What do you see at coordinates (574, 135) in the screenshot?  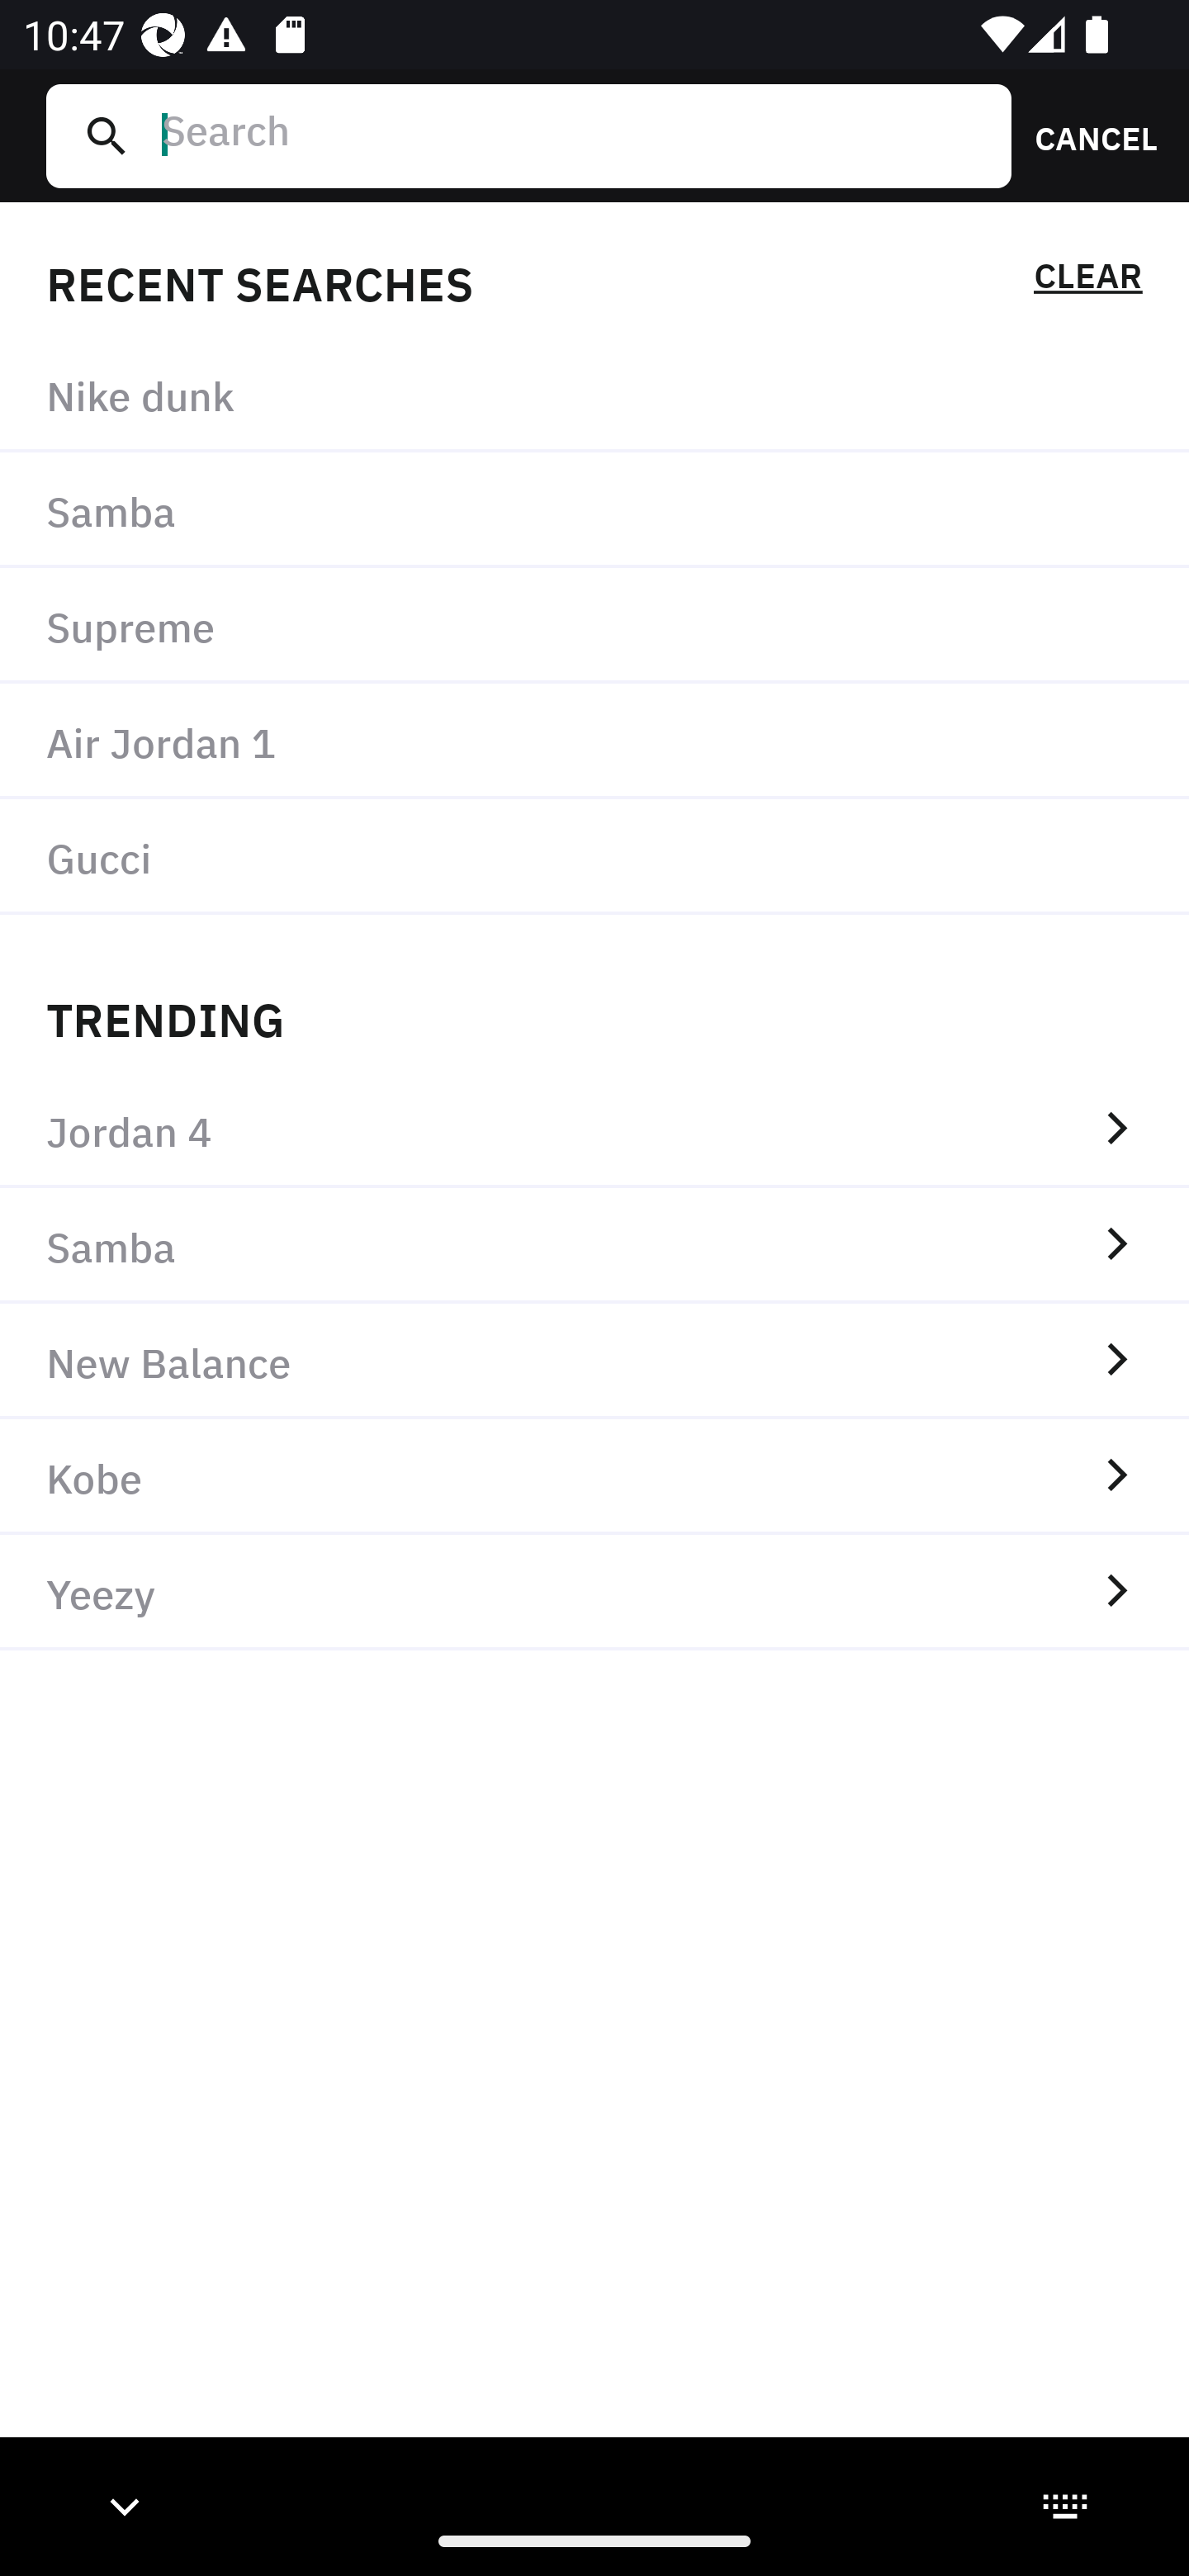 I see `Search` at bounding box center [574, 135].